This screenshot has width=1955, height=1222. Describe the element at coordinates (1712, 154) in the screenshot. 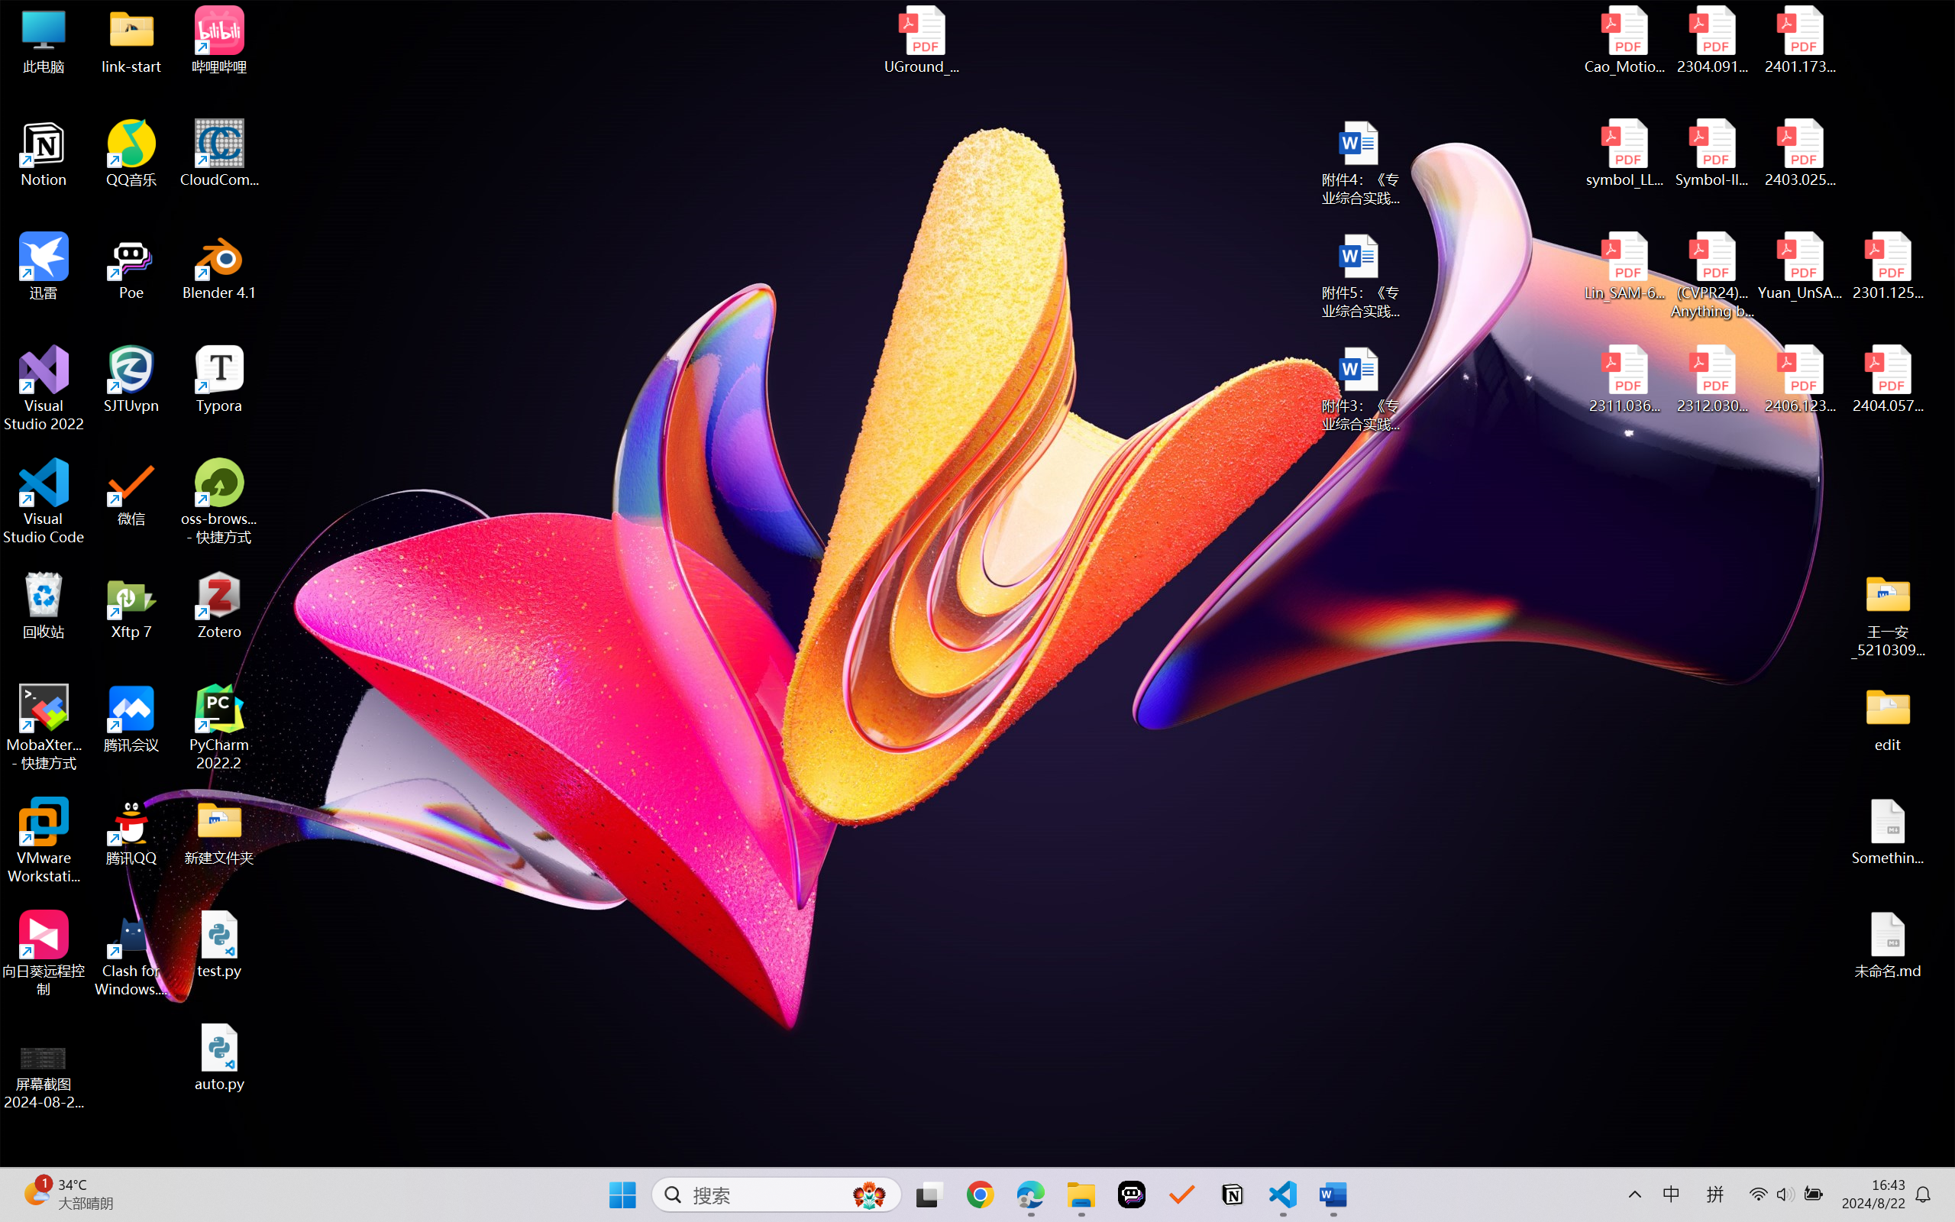

I see `Symbol-llm-v2.pdf` at that location.